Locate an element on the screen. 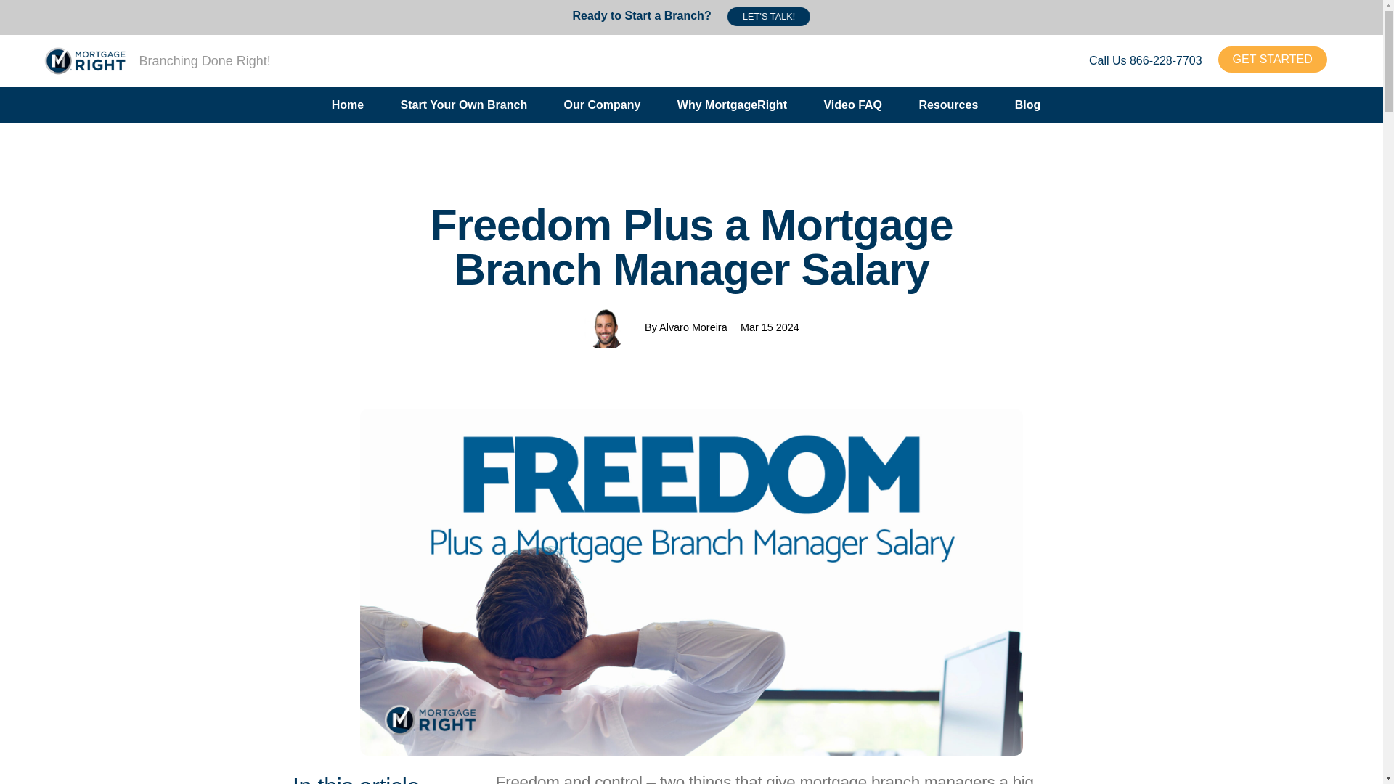 This screenshot has width=1394, height=784. Why MortgageRight is located at coordinates (732, 106).